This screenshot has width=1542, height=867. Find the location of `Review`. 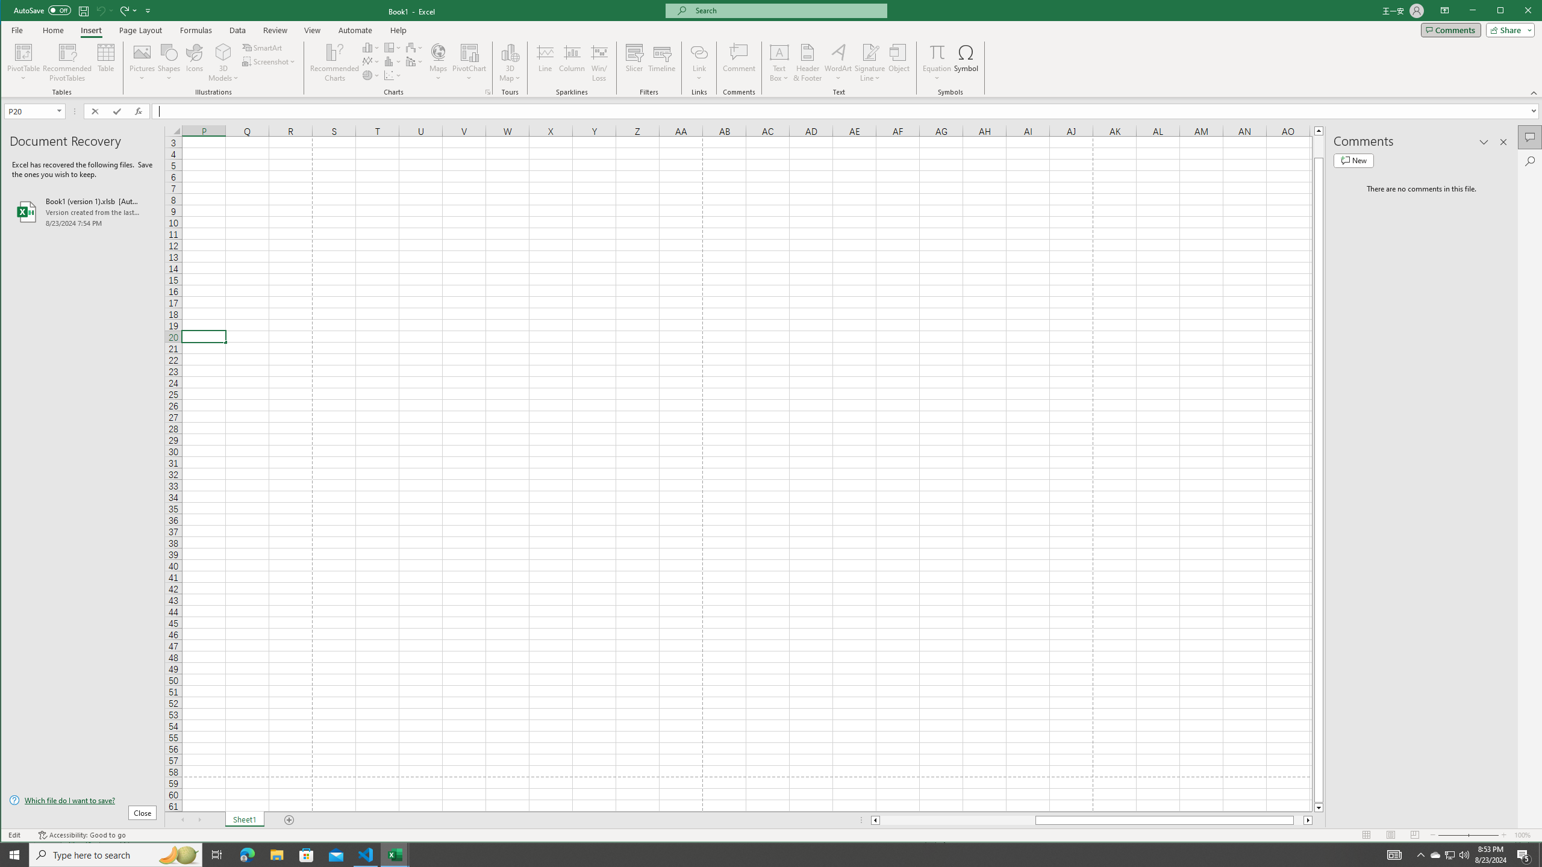

Review is located at coordinates (275, 30).